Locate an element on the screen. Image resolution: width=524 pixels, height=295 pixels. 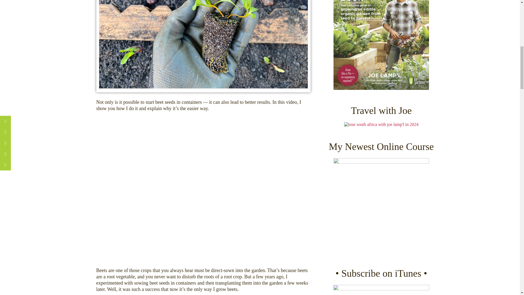
My Newest Book! is located at coordinates (381, 45).